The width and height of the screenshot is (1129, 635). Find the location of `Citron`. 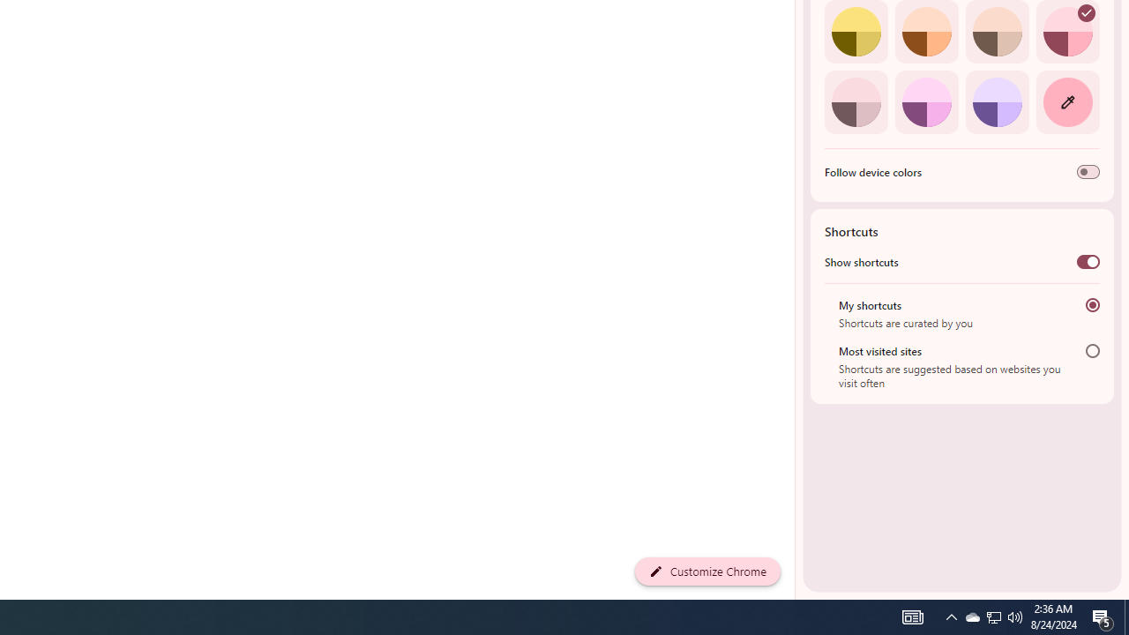

Citron is located at coordinates (856, 32).